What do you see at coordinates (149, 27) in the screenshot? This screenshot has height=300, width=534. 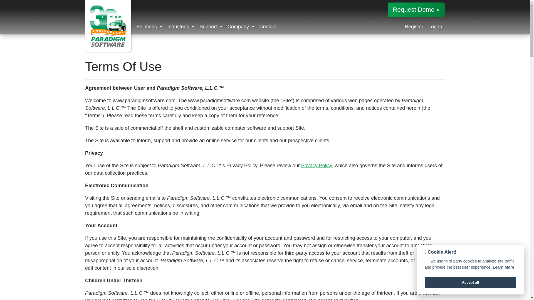 I see `Privacy Policy` at bounding box center [149, 27].